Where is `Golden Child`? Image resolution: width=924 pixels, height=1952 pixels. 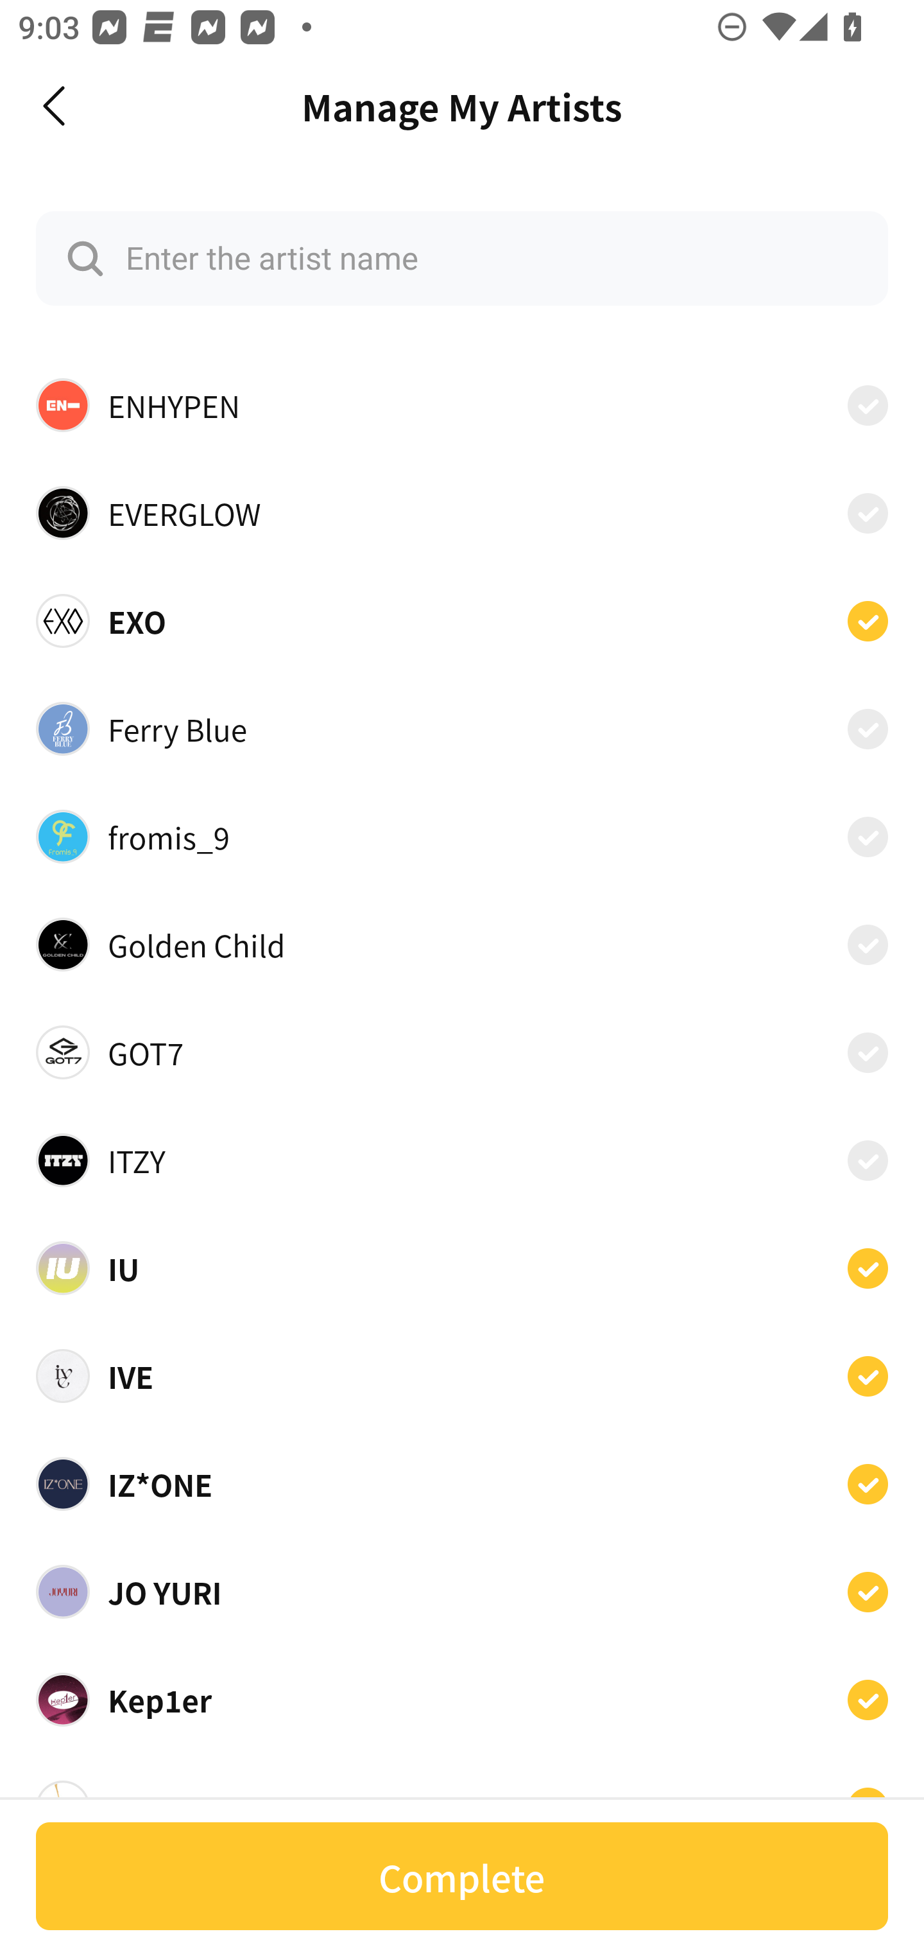 Golden Child is located at coordinates (462, 944).